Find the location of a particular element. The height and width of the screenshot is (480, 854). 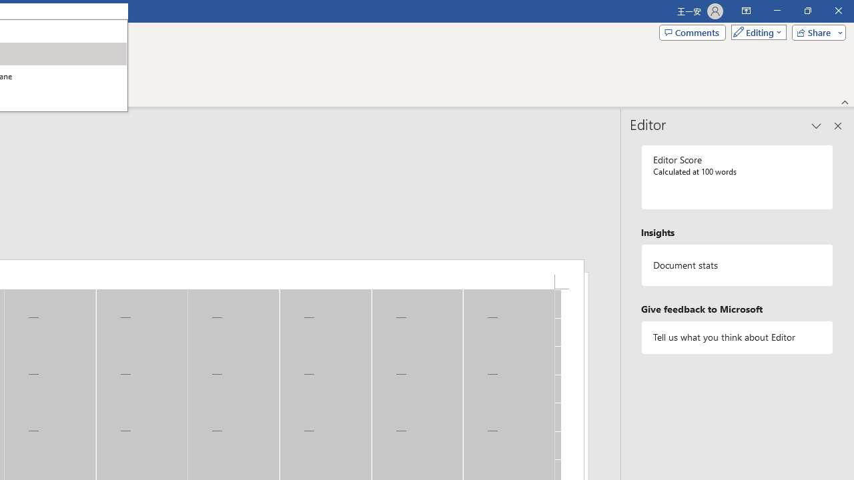

Collapse the Ribbon is located at coordinates (845, 101).